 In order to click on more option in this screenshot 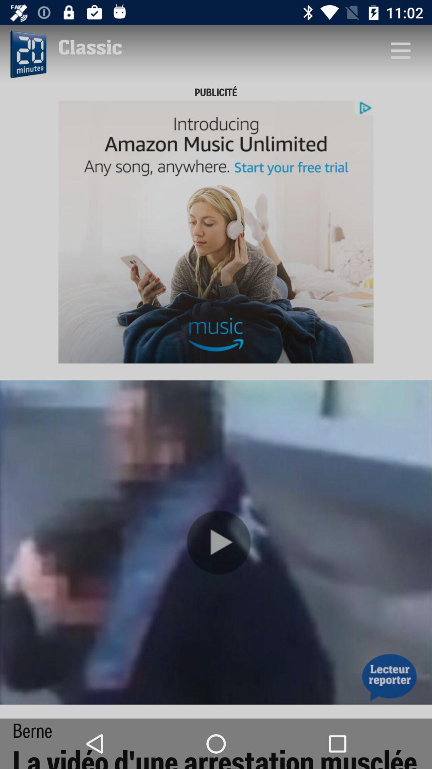, I will do `click(400, 50)`.